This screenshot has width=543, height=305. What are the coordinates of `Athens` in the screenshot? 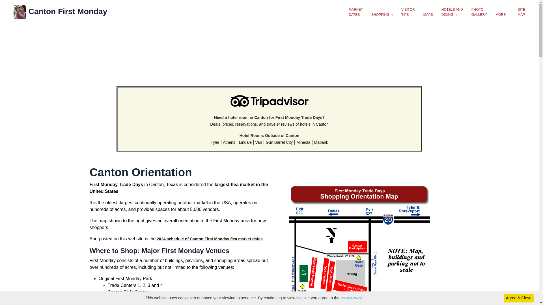 It's located at (229, 142).